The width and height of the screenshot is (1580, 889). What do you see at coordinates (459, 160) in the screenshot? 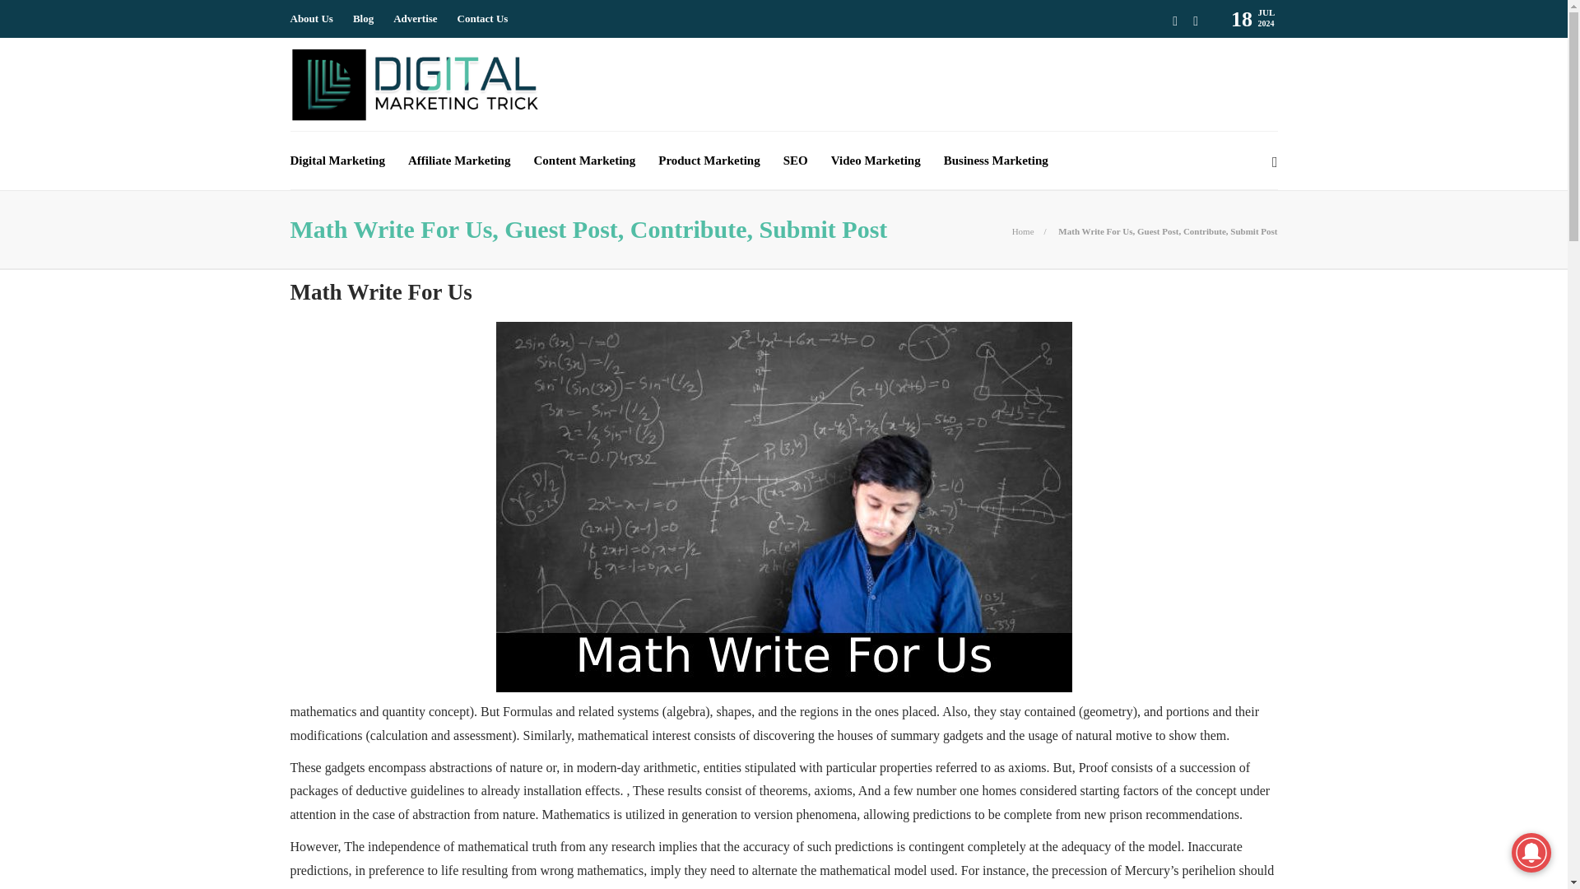
I see `Affiliate Marketing` at bounding box center [459, 160].